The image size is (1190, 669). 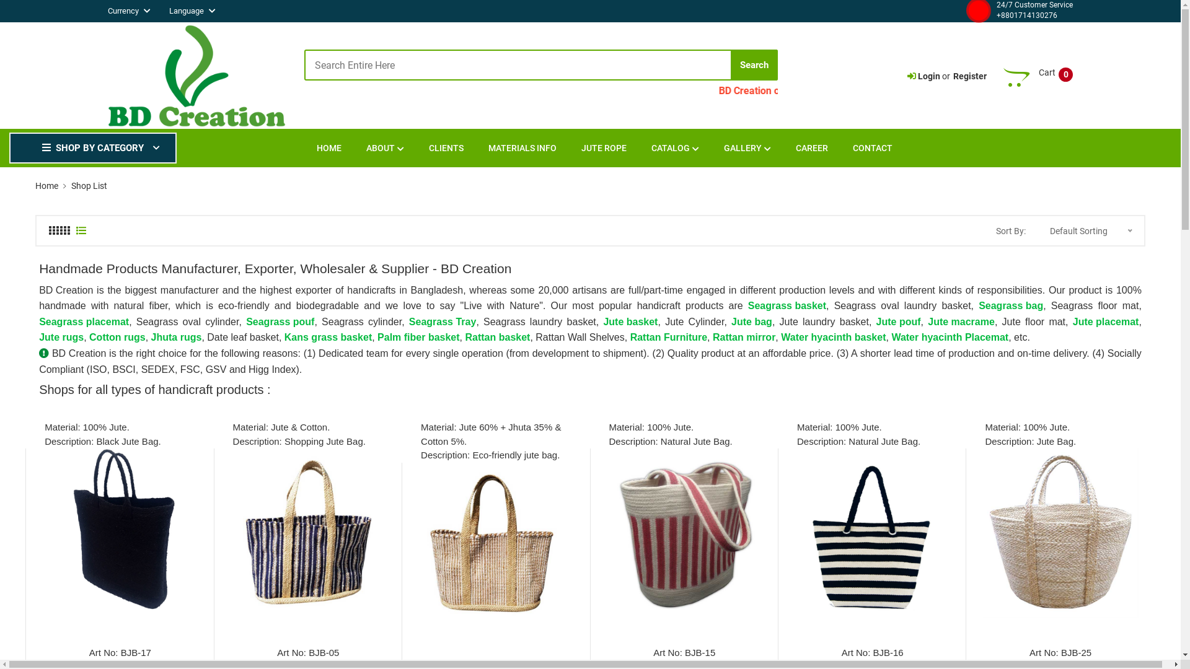 What do you see at coordinates (87, 427) in the screenshot?
I see `Material: 100% Jute.` at bounding box center [87, 427].